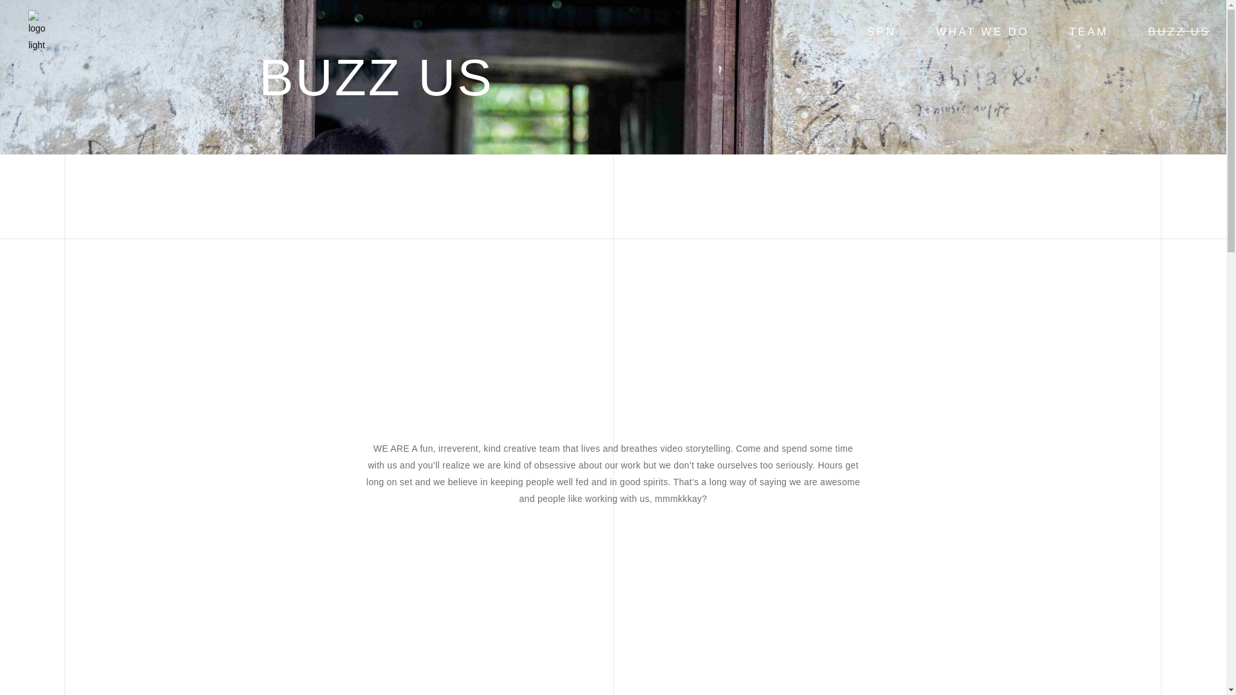 Image resolution: width=1236 pixels, height=695 pixels. What do you see at coordinates (1179, 32) in the screenshot?
I see `BUZZ US` at bounding box center [1179, 32].